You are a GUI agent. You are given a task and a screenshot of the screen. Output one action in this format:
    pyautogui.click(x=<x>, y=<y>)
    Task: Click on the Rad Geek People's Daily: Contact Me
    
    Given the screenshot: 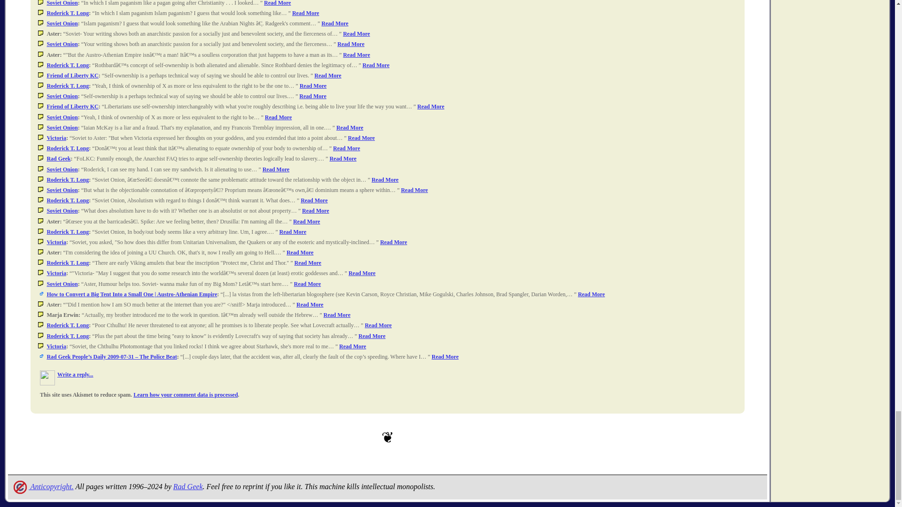 What is the action you would take?
    pyautogui.click(x=188, y=486)
    